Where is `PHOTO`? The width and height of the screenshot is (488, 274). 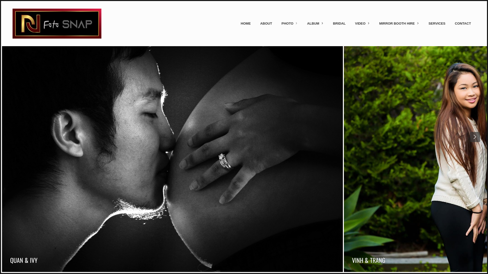 PHOTO is located at coordinates (290, 24).